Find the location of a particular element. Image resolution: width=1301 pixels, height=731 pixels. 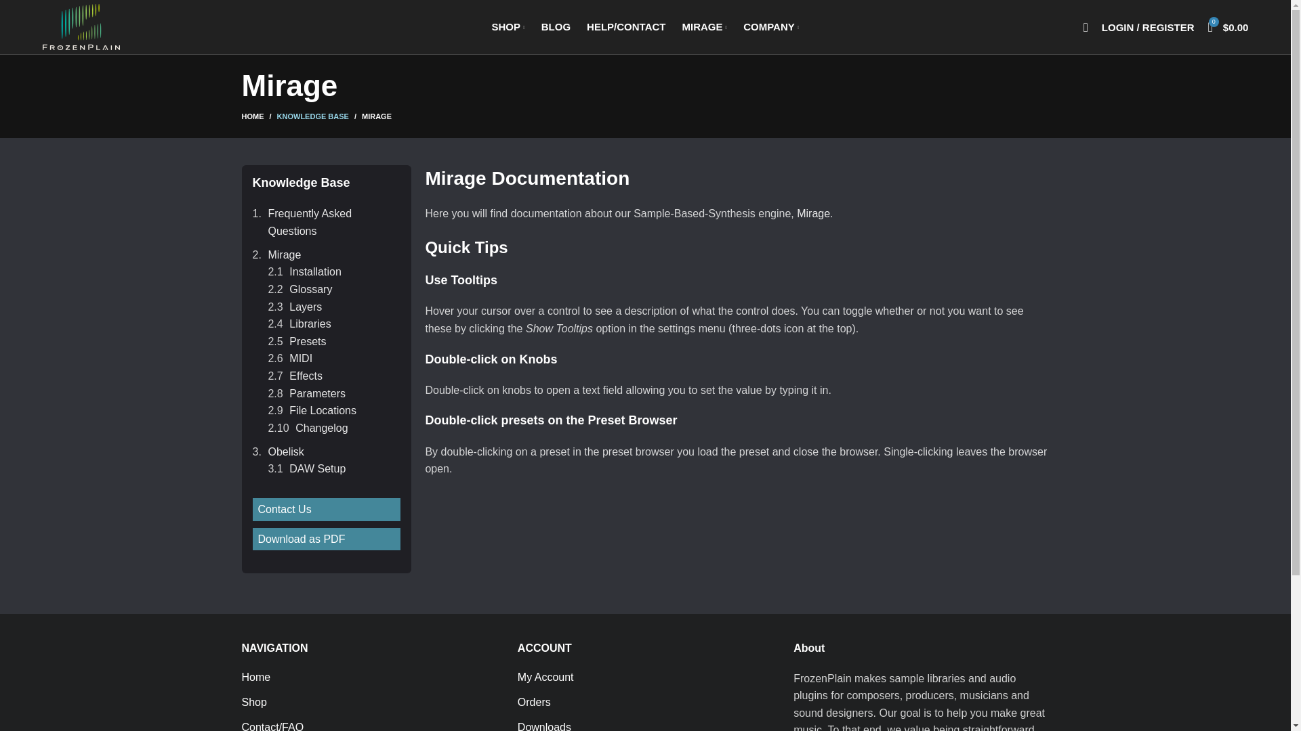

MIRAGE is located at coordinates (704, 27).